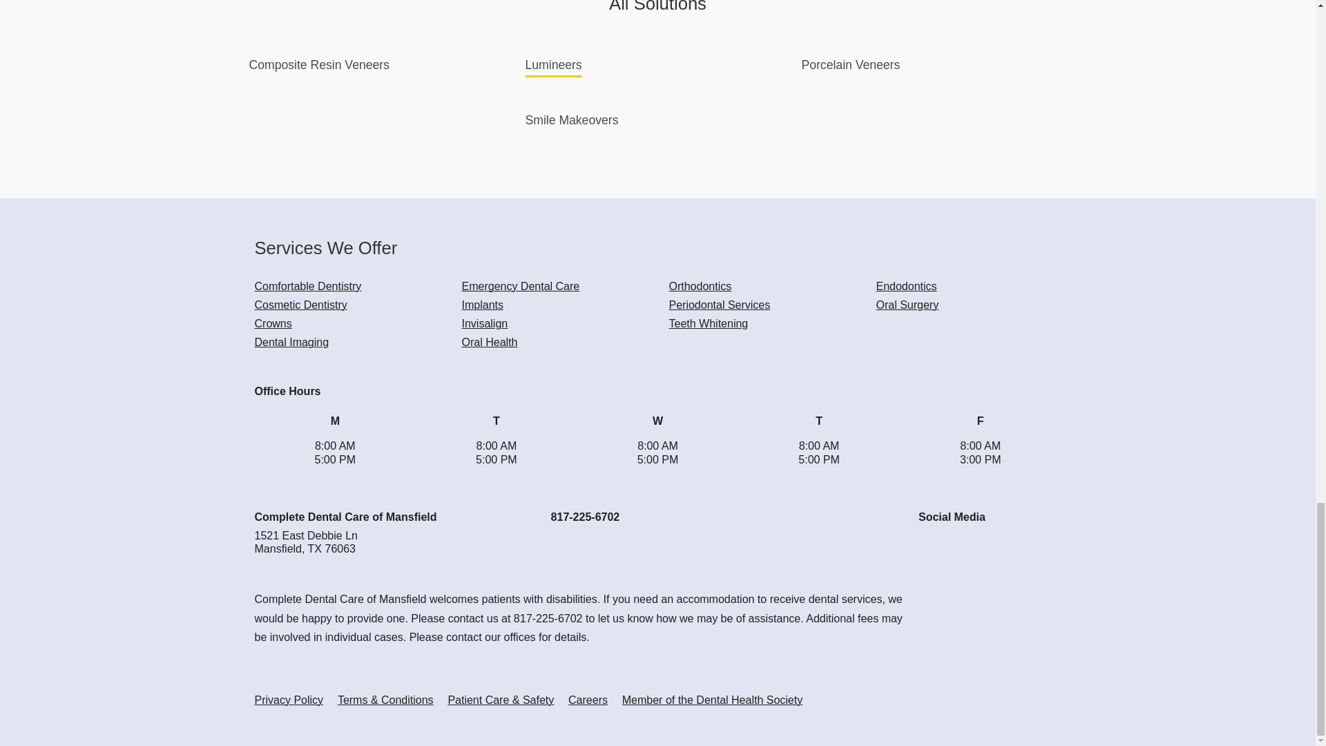  What do you see at coordinates (930, 547) in the screenshot?
I see `Facebook` at bounding box center [930, 547].